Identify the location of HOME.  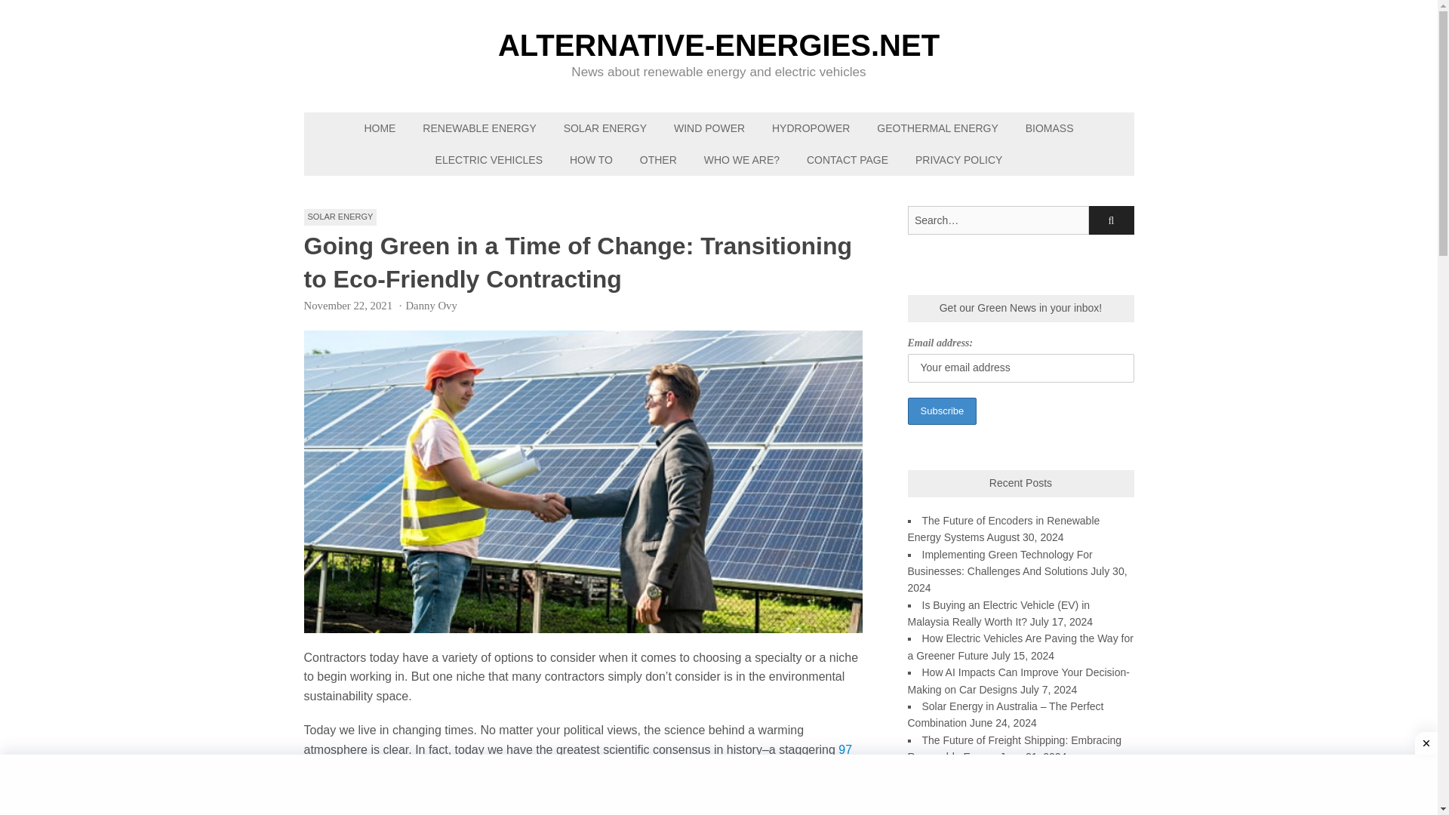
(379, 128).